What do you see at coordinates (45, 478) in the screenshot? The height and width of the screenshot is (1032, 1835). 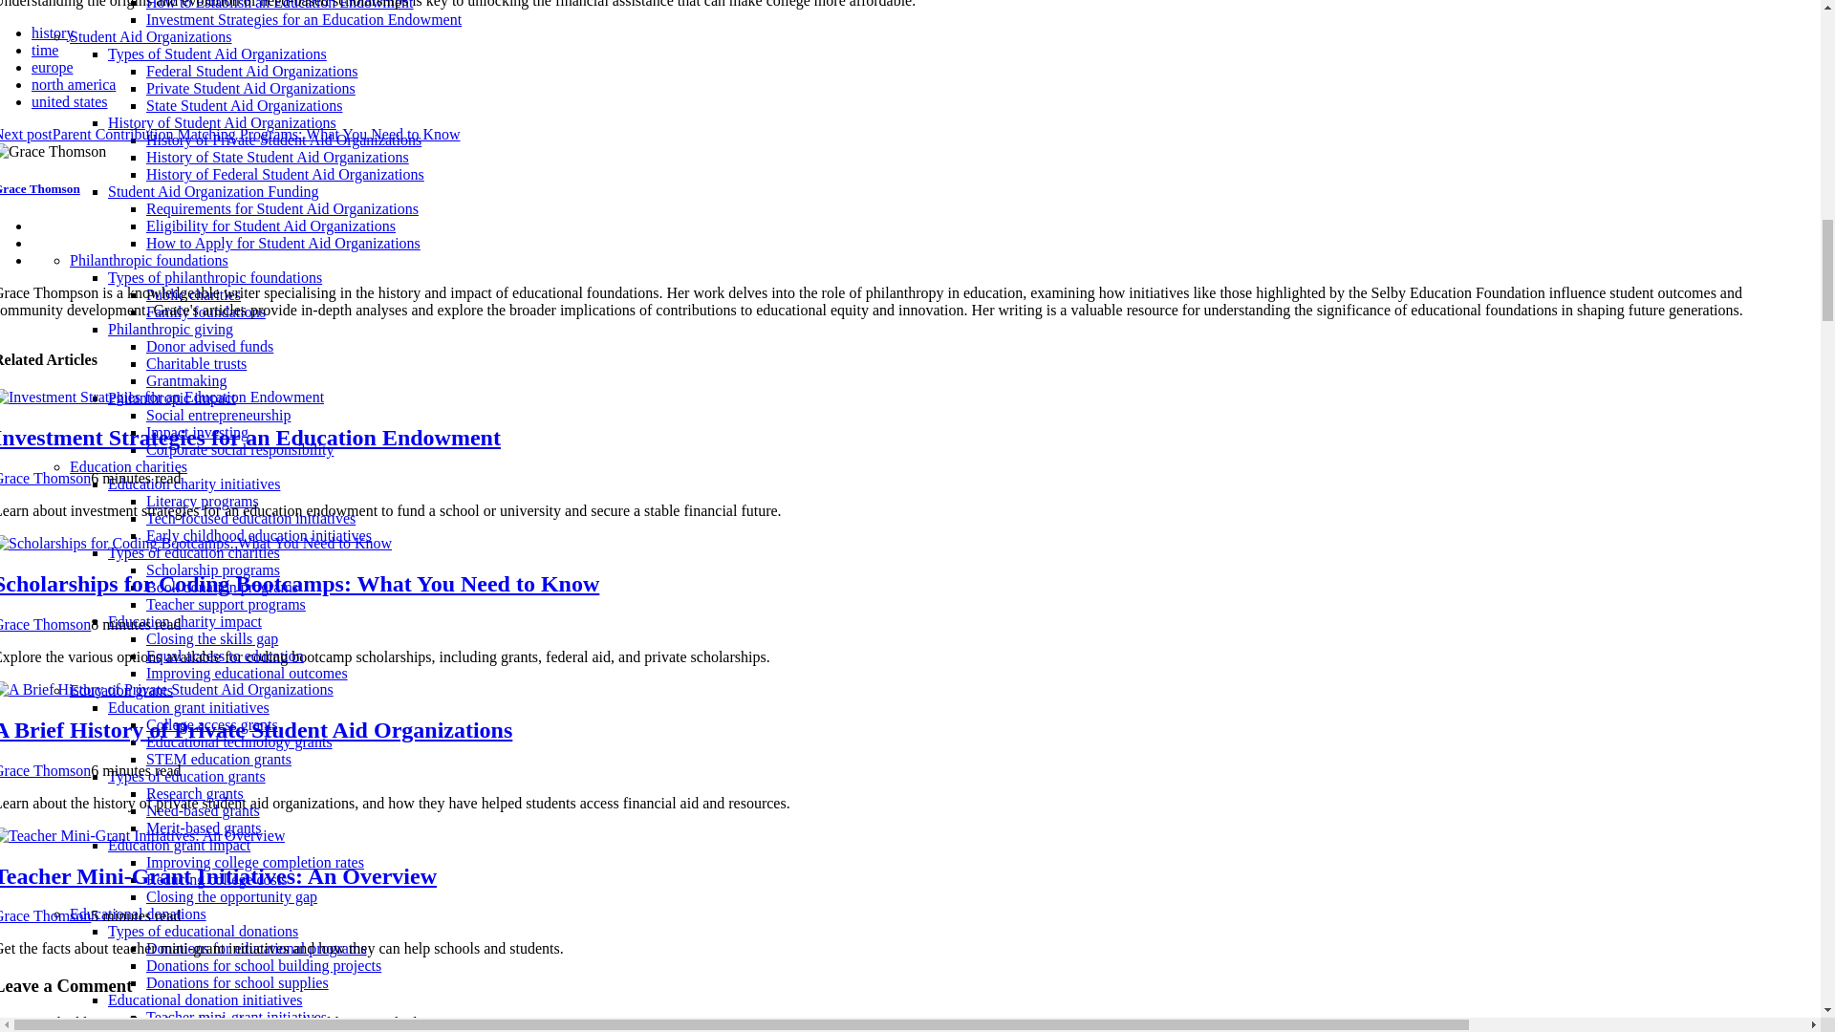 I see `Posts by Grace Thomson` at bounding box center [45, 478].